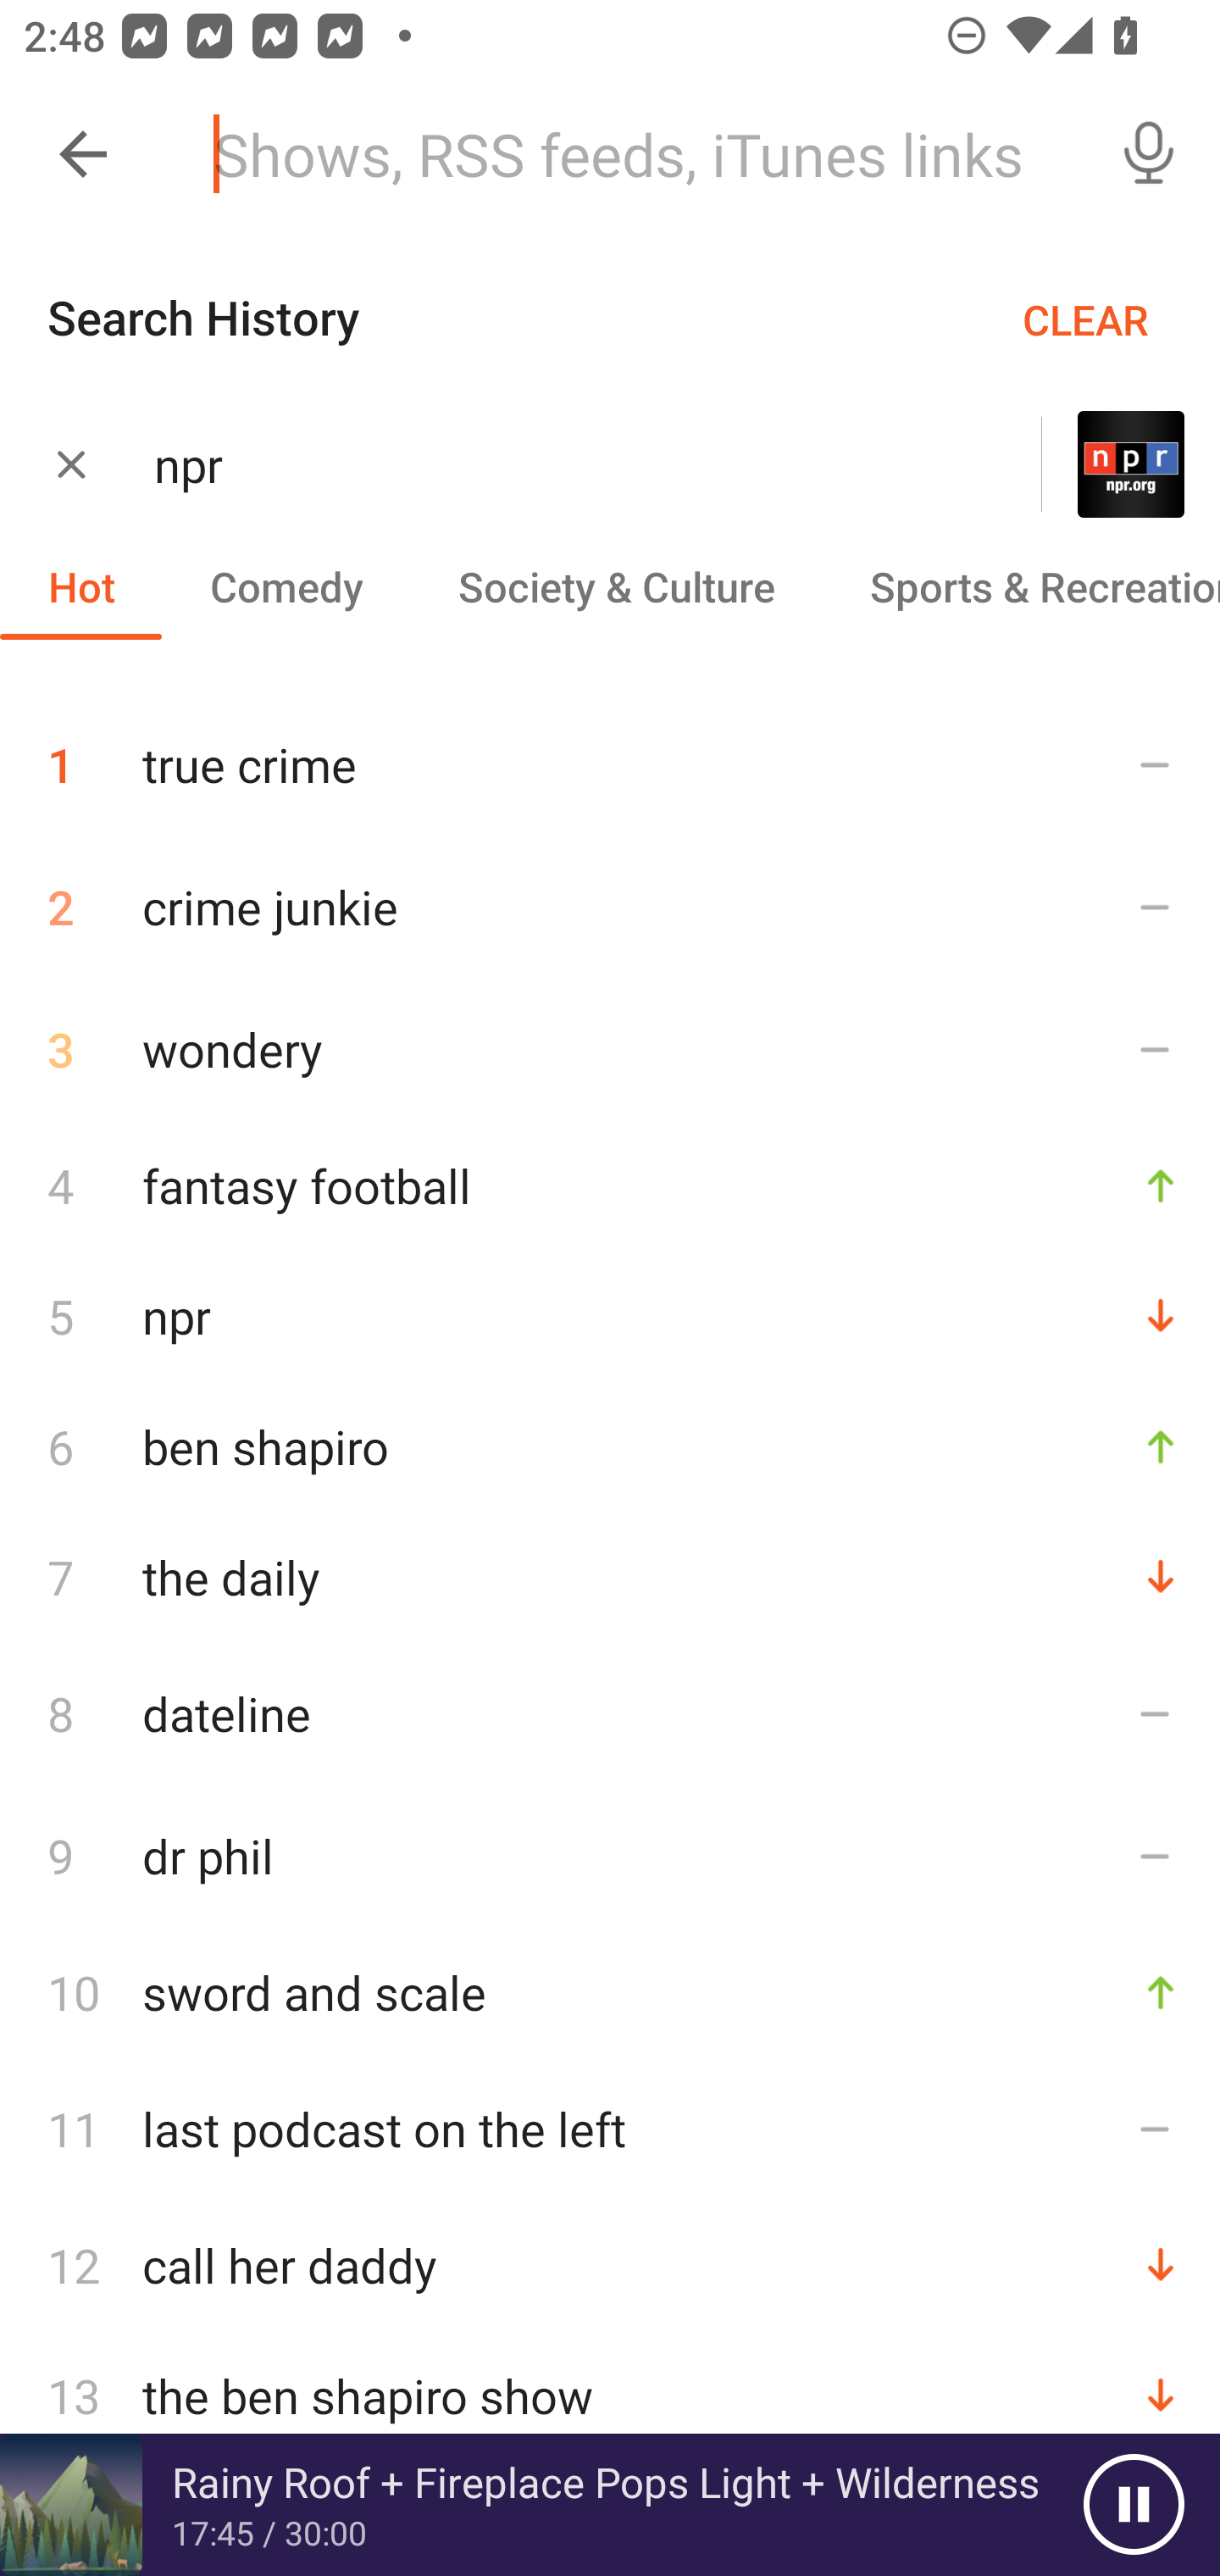 This screenshot has width=1220, height=2576. I want to click on 6 ben shapiro, so click(610, 1446).